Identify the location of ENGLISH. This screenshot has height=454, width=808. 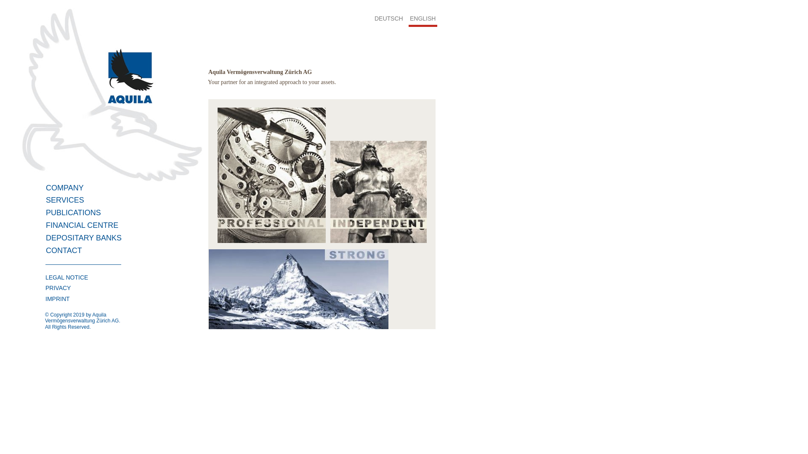
(423, 18).